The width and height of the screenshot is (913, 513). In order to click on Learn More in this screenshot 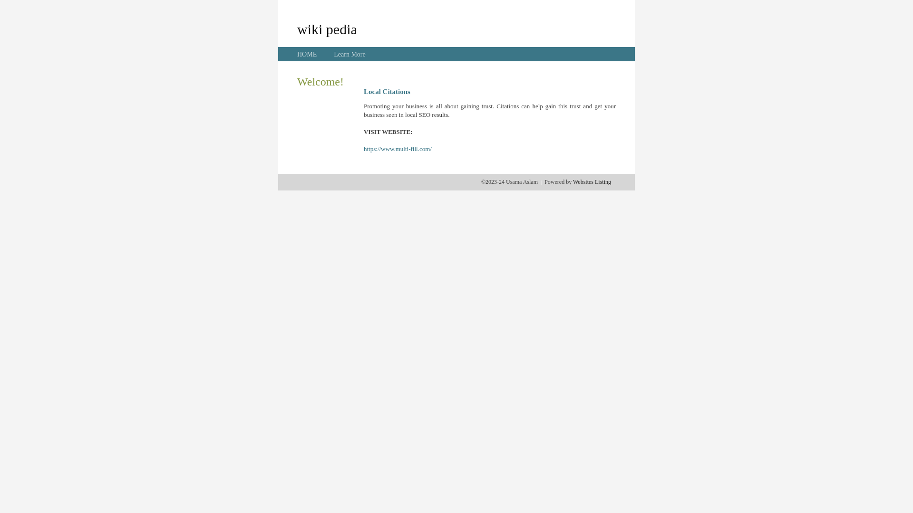, I will do `click(350, 54)`.